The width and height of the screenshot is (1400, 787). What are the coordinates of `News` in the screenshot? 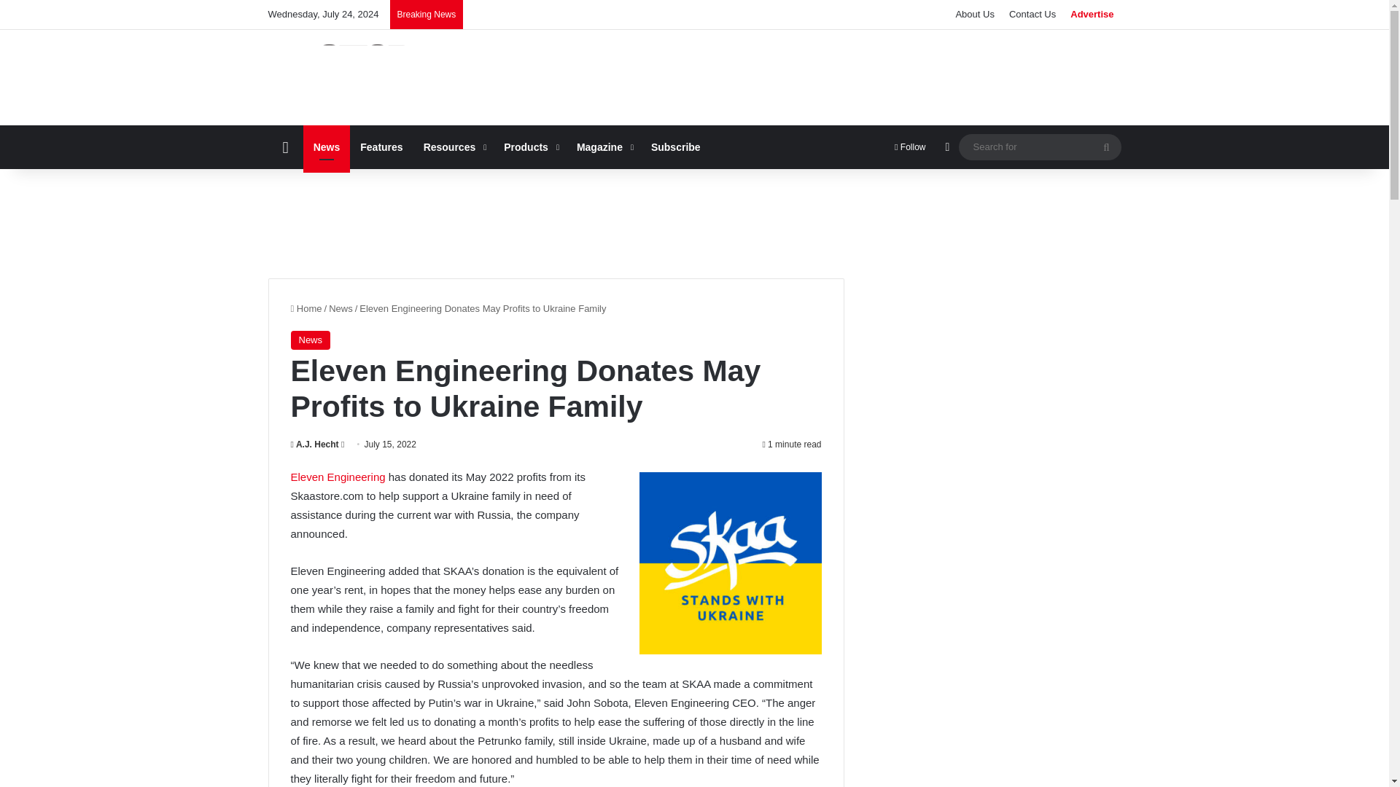 It's located at (327, 147).